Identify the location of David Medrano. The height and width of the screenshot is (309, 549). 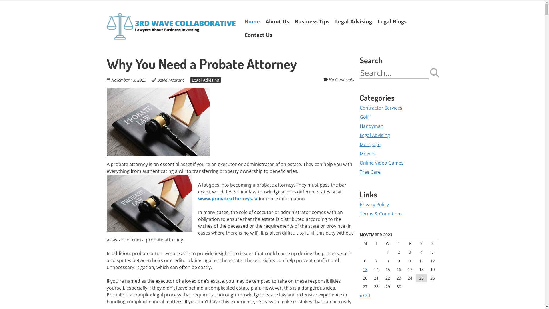
(171, 80).